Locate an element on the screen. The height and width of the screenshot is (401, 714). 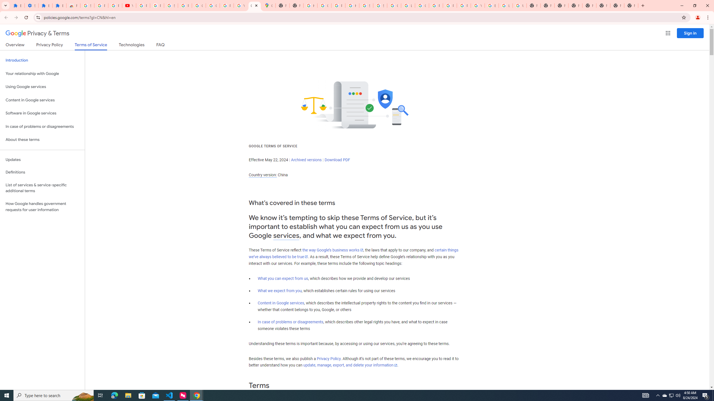
New Tab is located at coordinates (603, 6).